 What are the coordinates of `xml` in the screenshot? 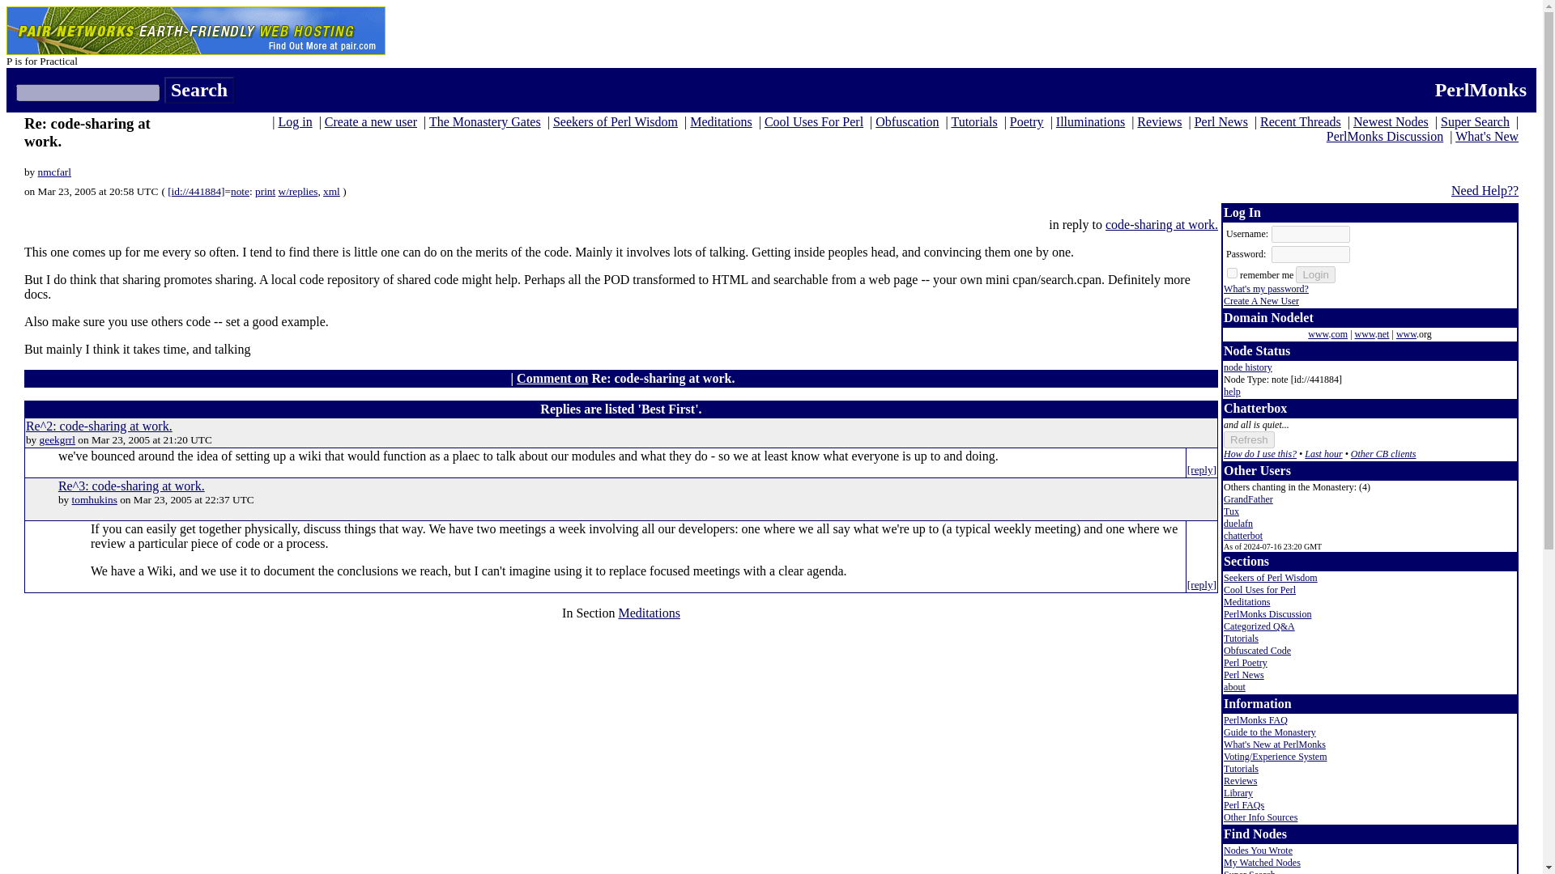 It's located at (332, 191).